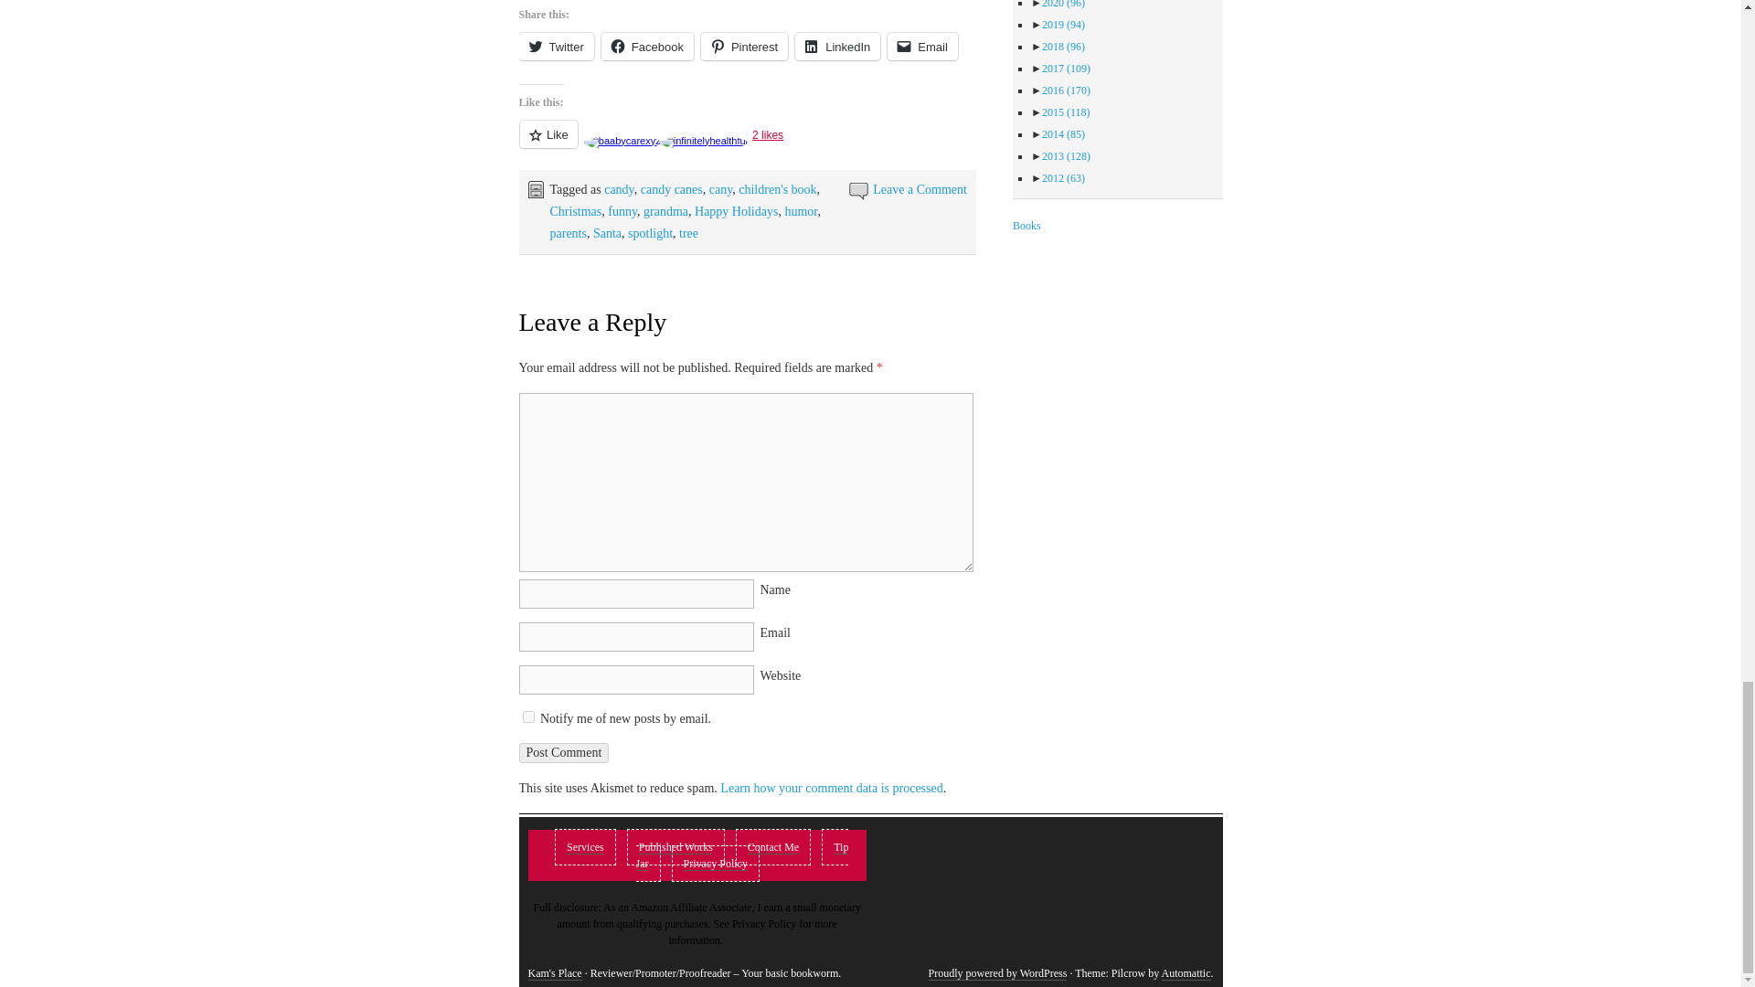 This screenshot has width=1755, height=987. I want to click on Click to email a link to a friend, so click(923, 46).